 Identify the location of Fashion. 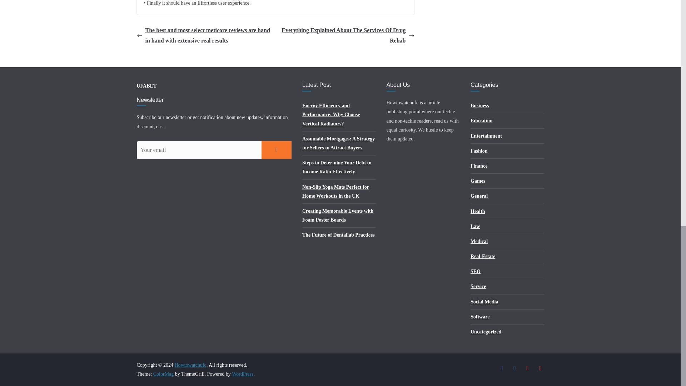
(479, 151).